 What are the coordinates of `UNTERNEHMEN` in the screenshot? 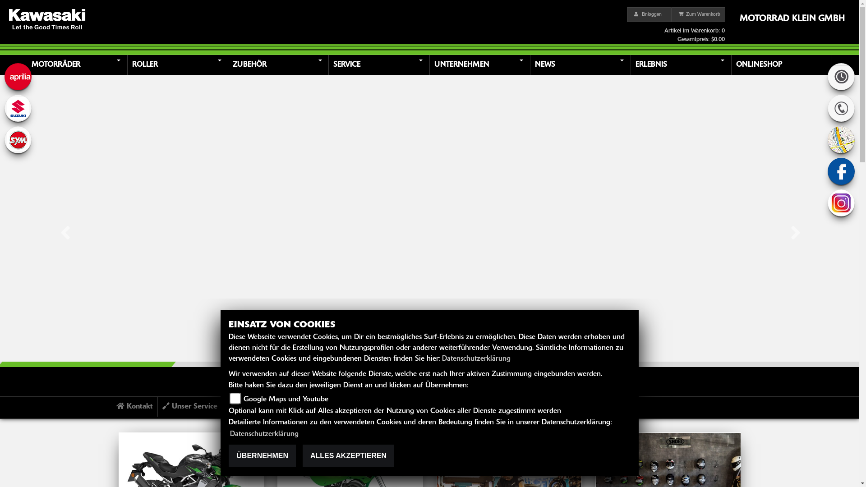 It's located at (481, 65).